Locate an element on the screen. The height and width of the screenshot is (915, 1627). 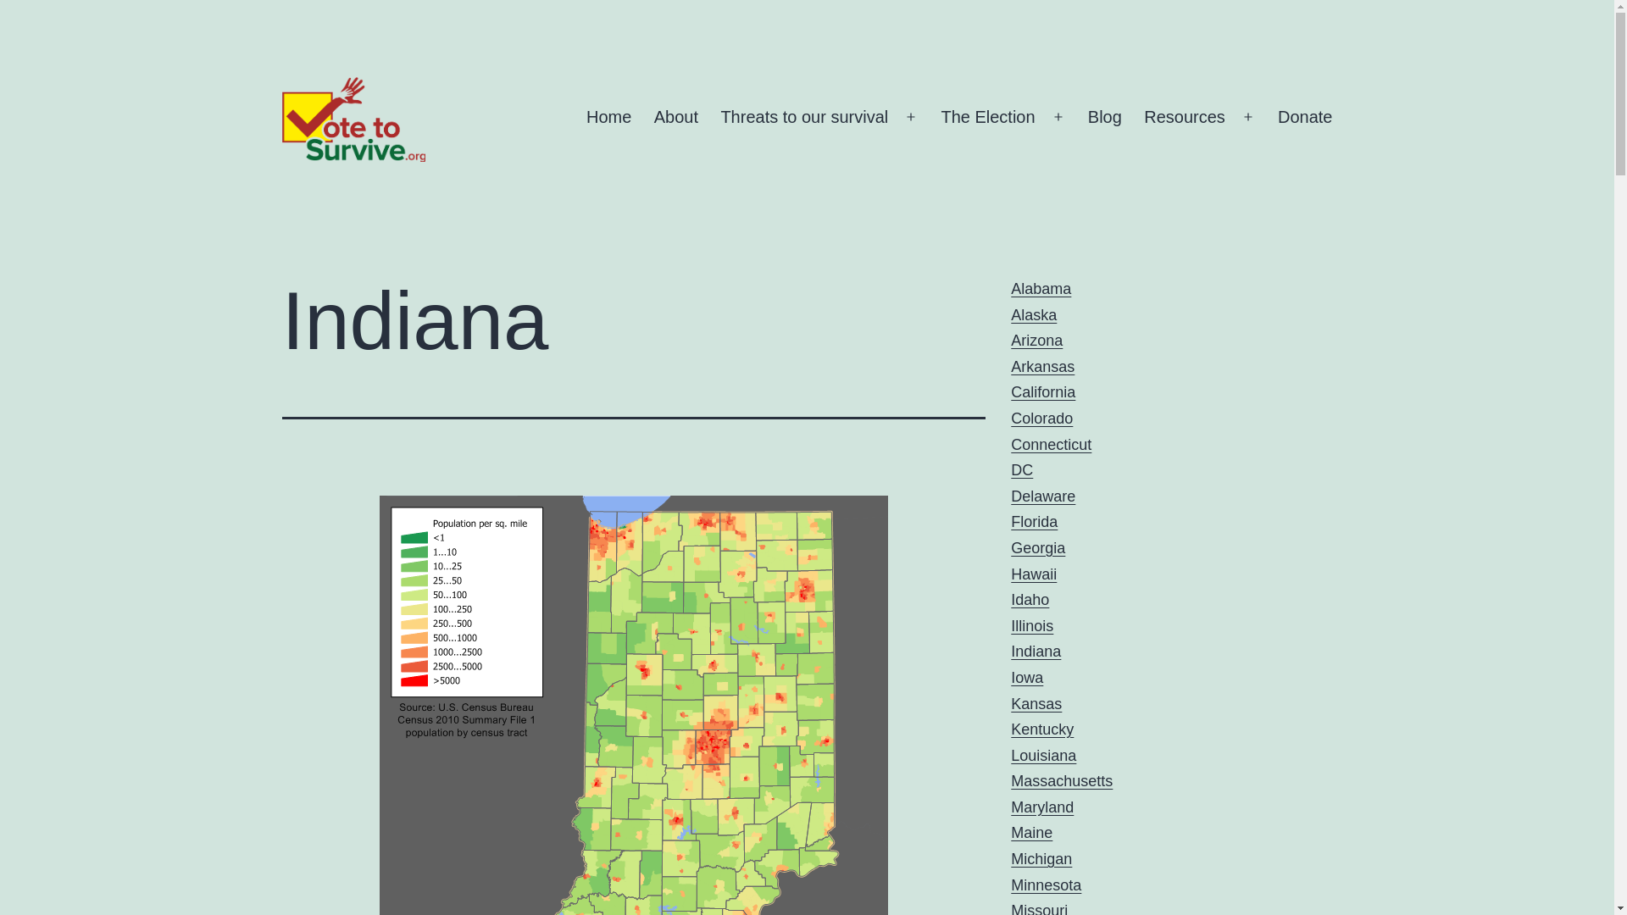
Alabama is located at coordinates (1041, 288).